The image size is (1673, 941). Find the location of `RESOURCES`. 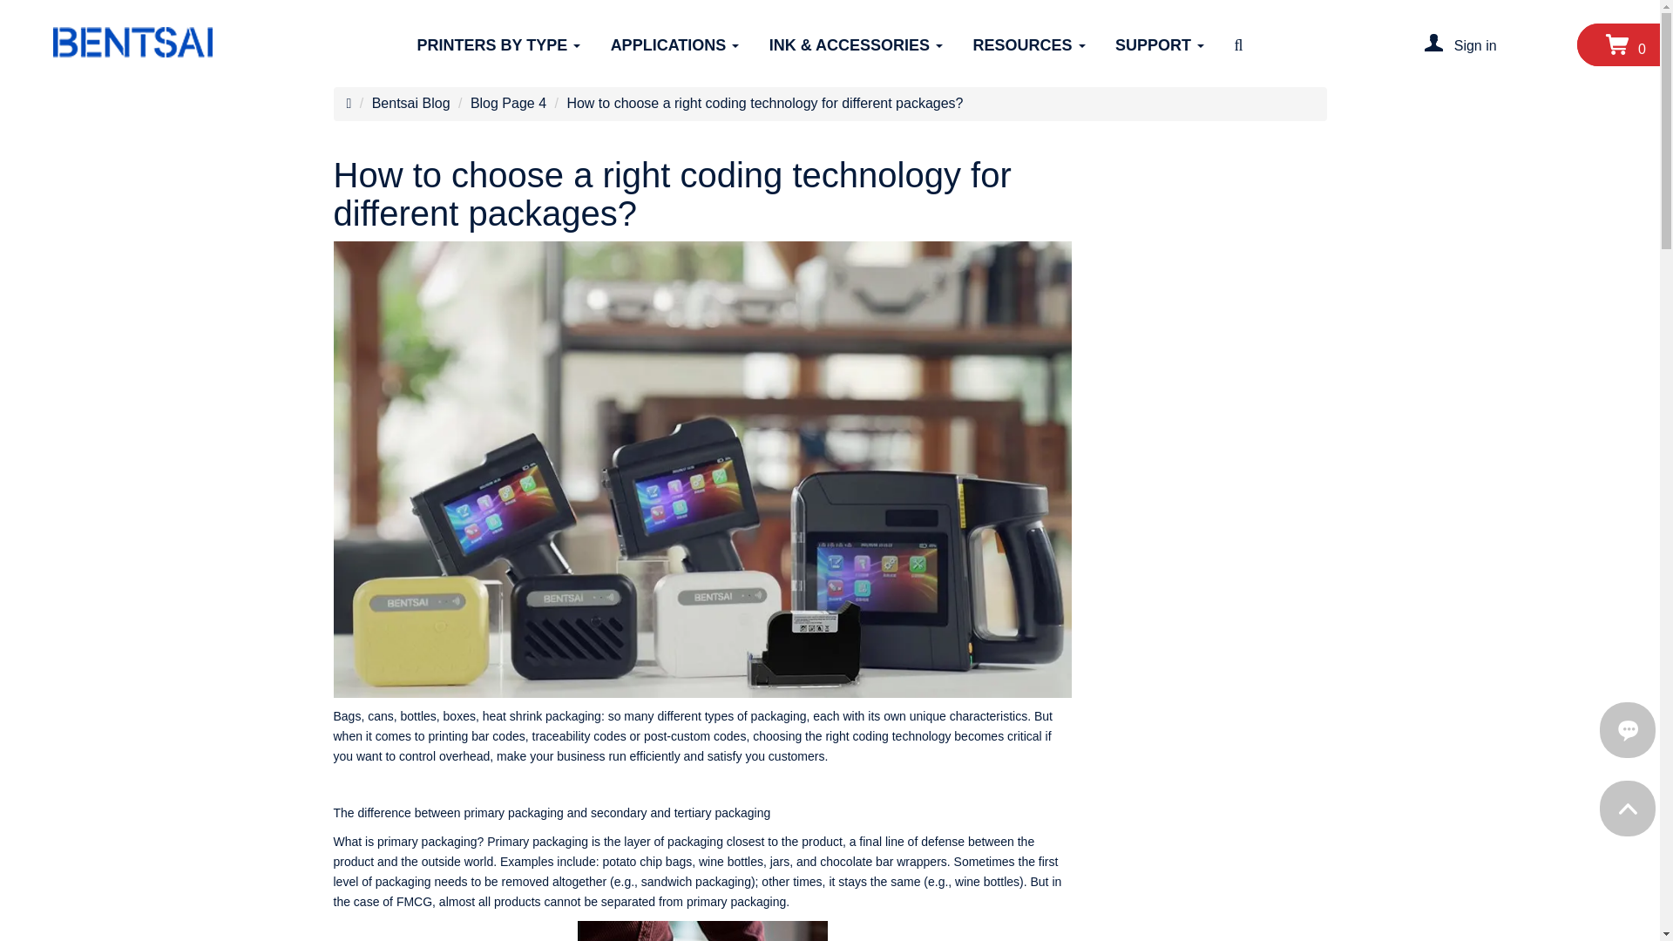

RESOURCES is located at coordinates (1030, 45).